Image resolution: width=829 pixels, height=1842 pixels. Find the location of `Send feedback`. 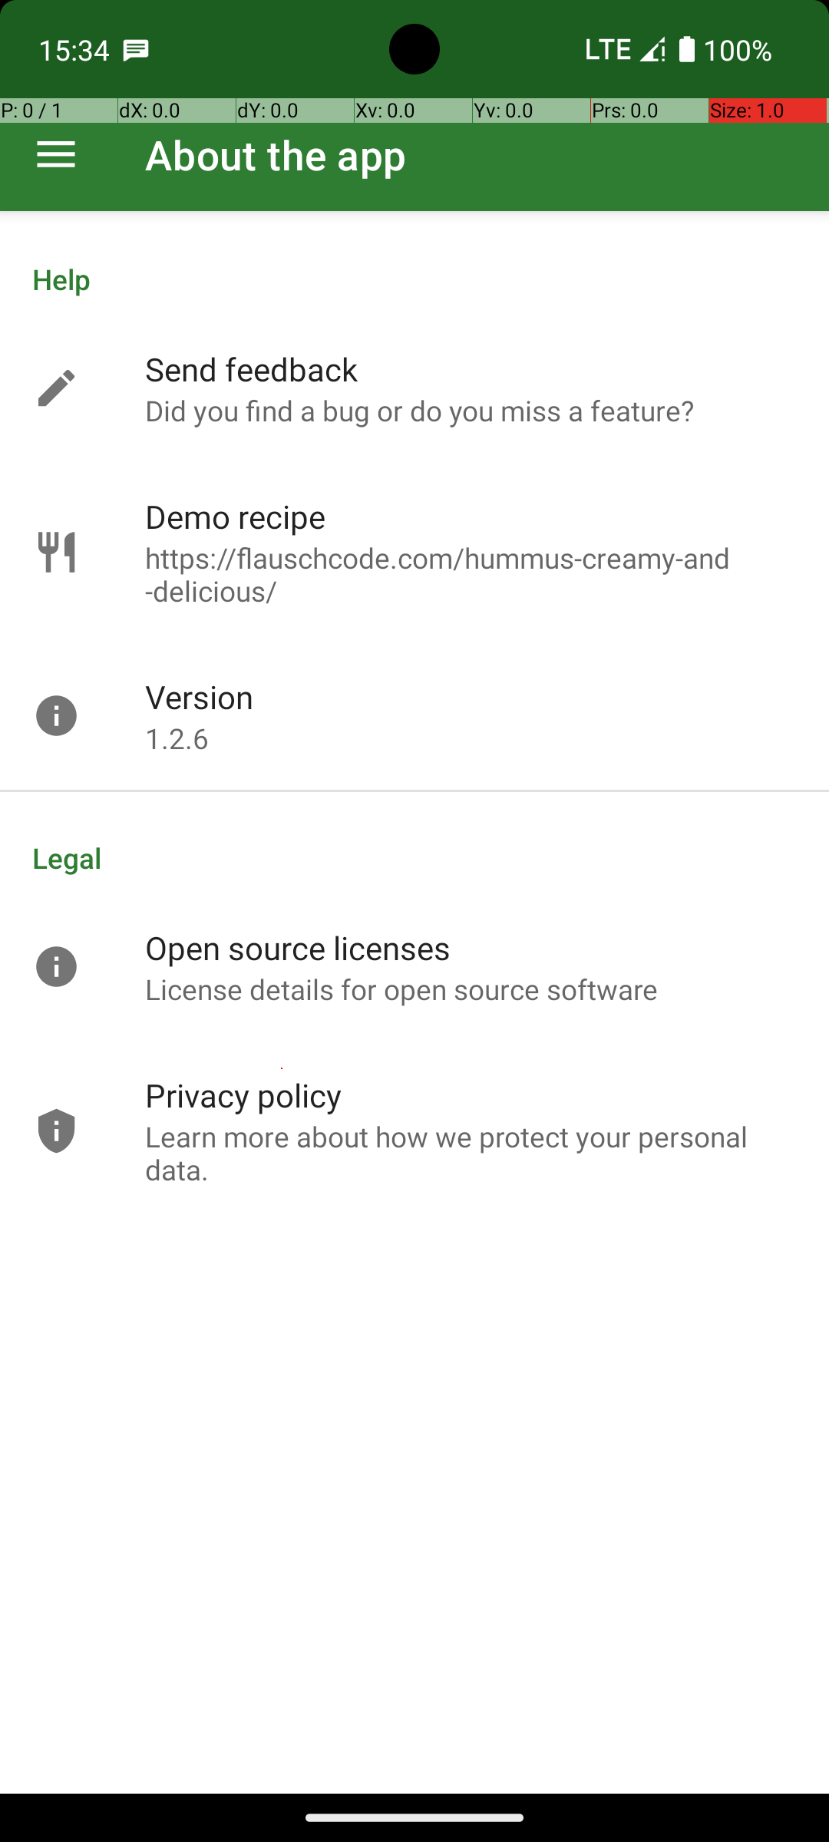

Send feedback is located at coordinates (252, 368).